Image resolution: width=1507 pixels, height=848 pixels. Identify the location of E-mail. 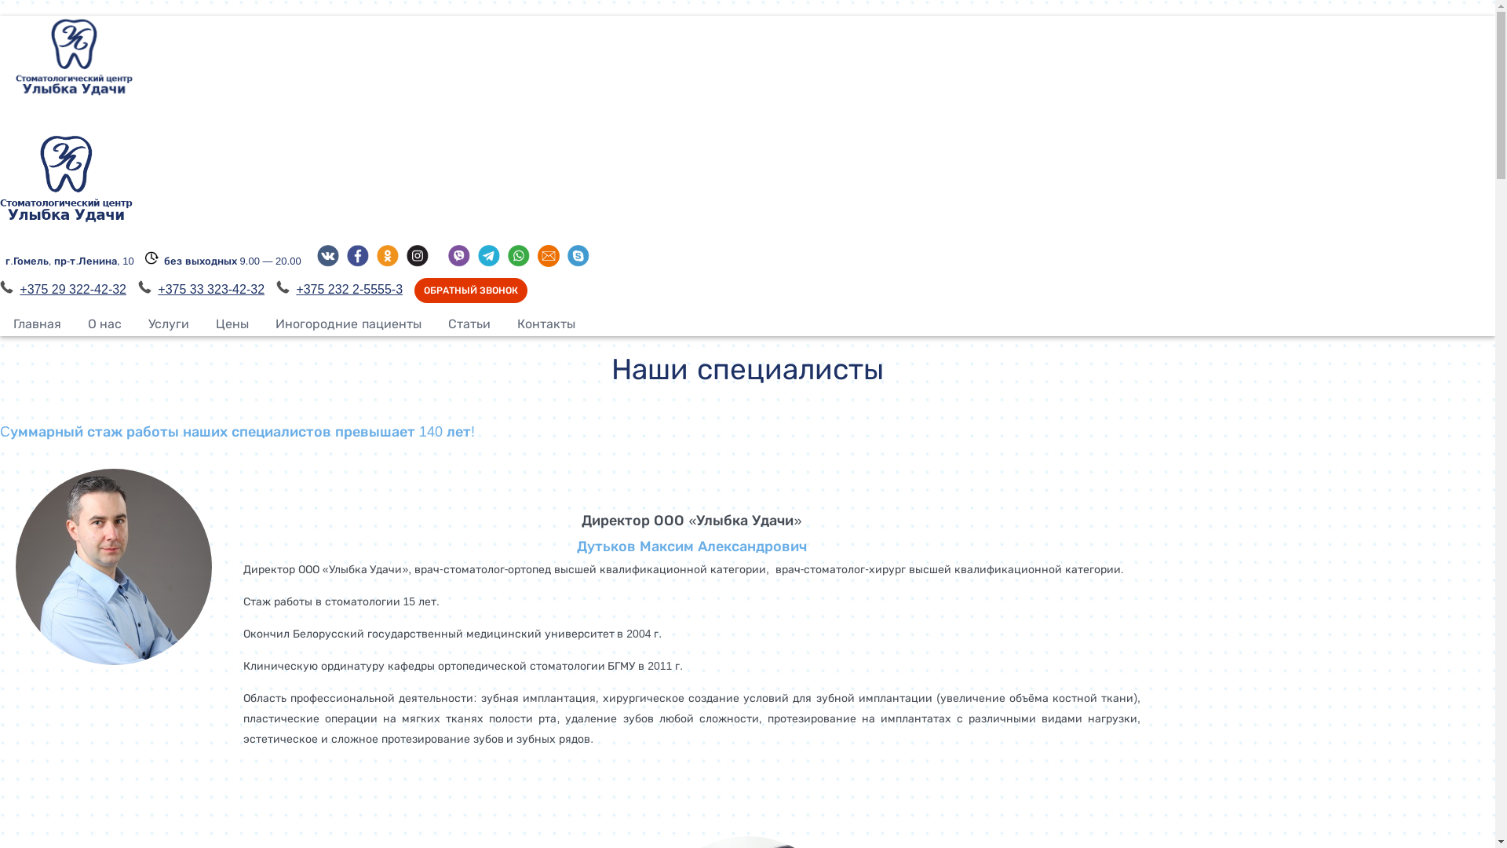
(549, 261).